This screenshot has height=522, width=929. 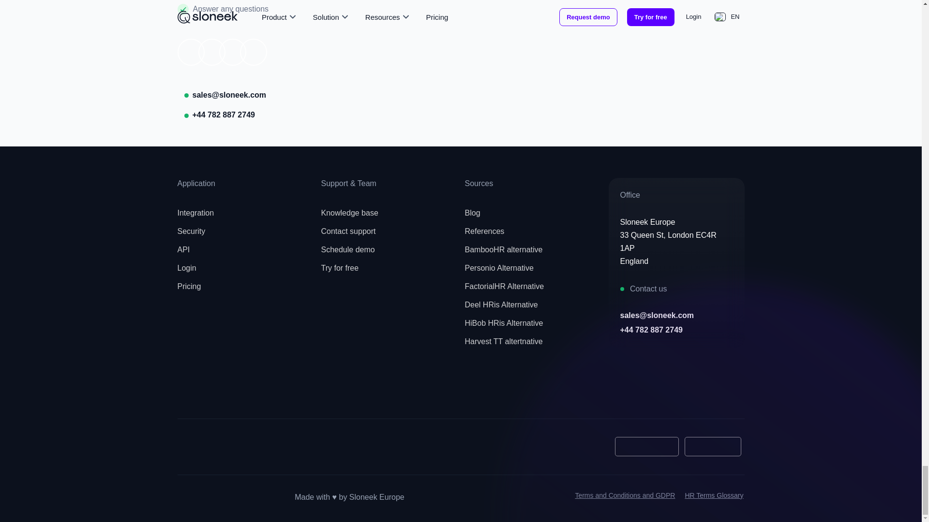 I want to click on linkedin, so click(x=276, y=390).